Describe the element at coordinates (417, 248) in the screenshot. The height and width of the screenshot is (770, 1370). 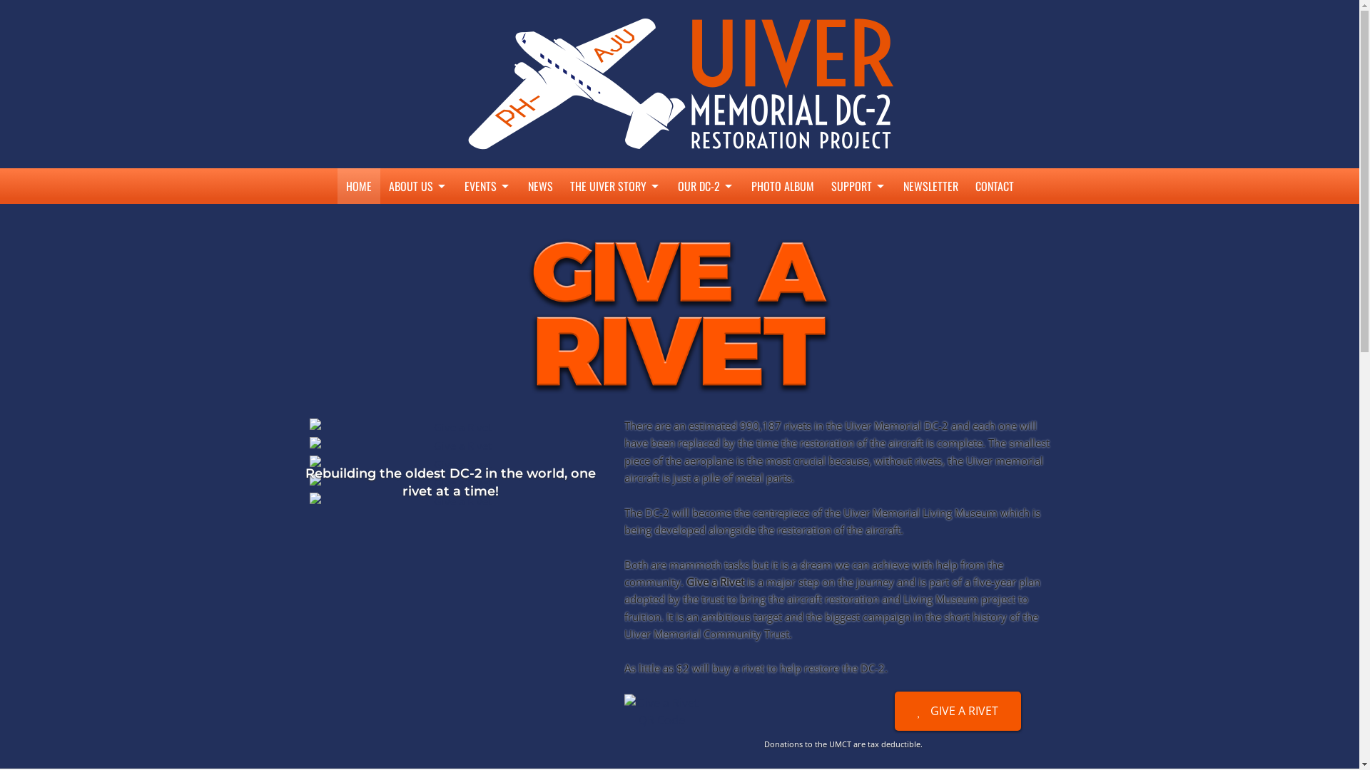
I see `Mission Statement` at that location.